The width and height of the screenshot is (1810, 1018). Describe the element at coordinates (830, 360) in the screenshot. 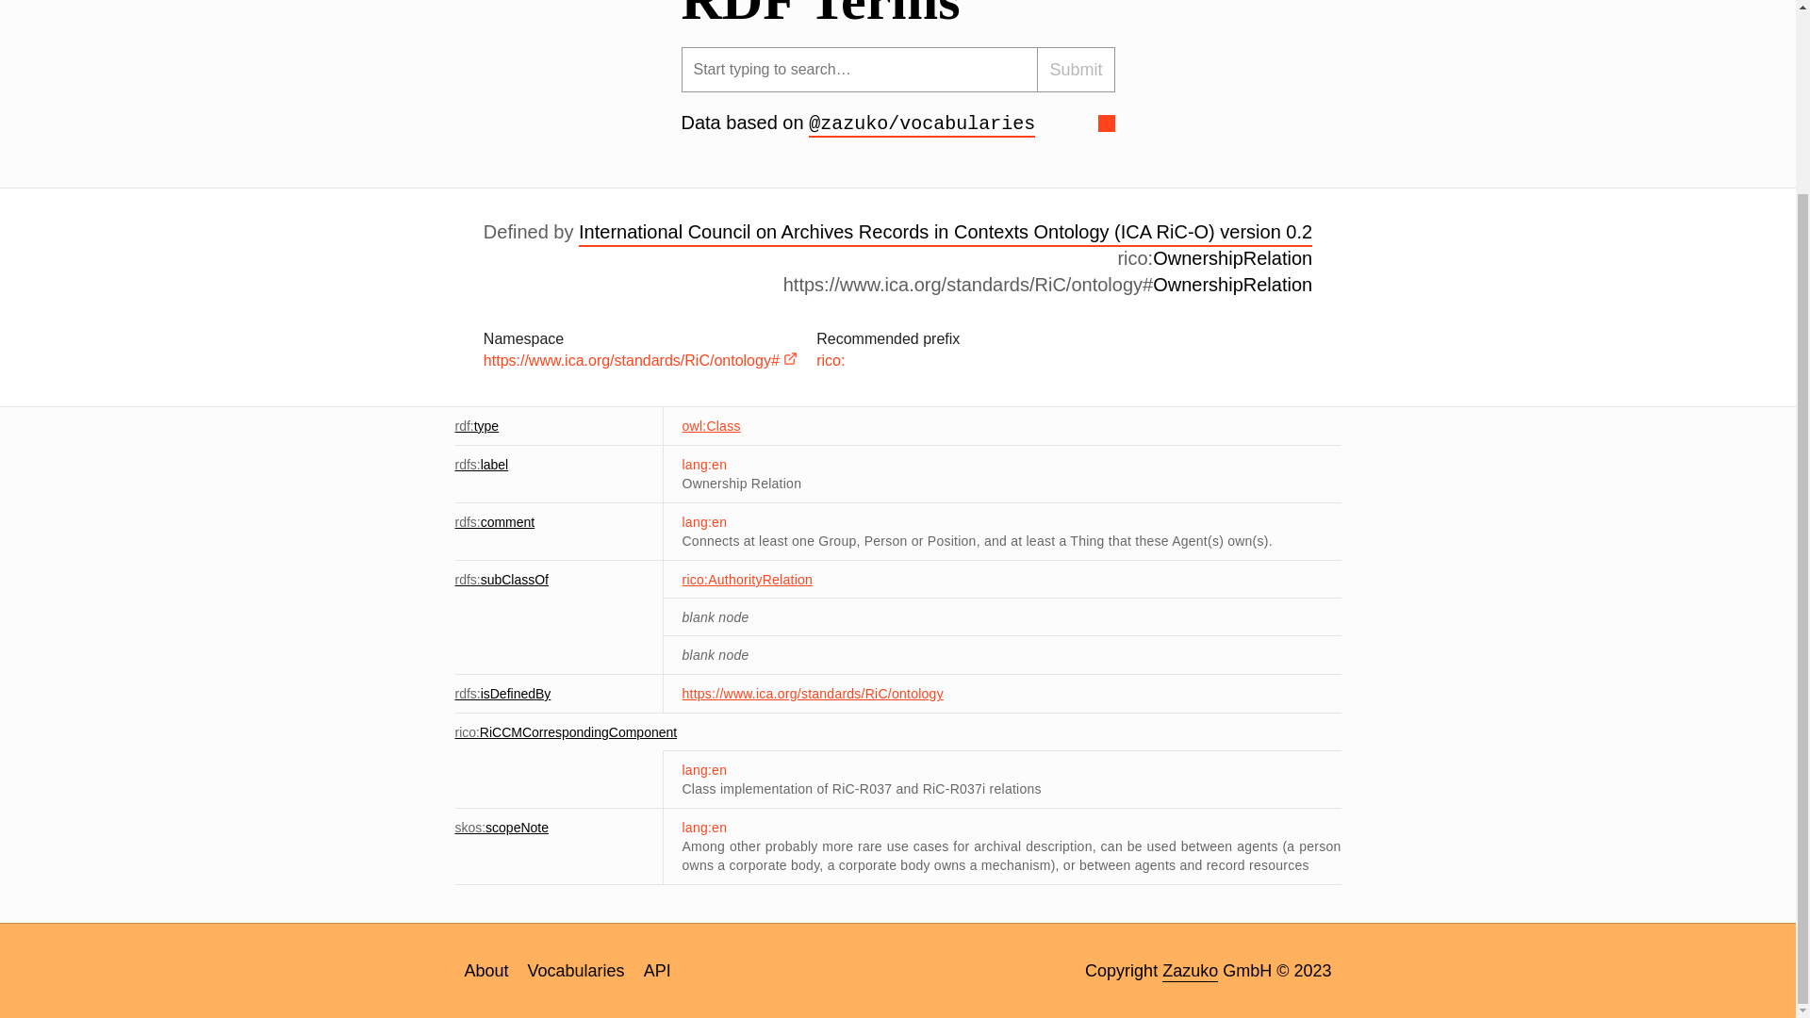

I see `rico:` at that location.